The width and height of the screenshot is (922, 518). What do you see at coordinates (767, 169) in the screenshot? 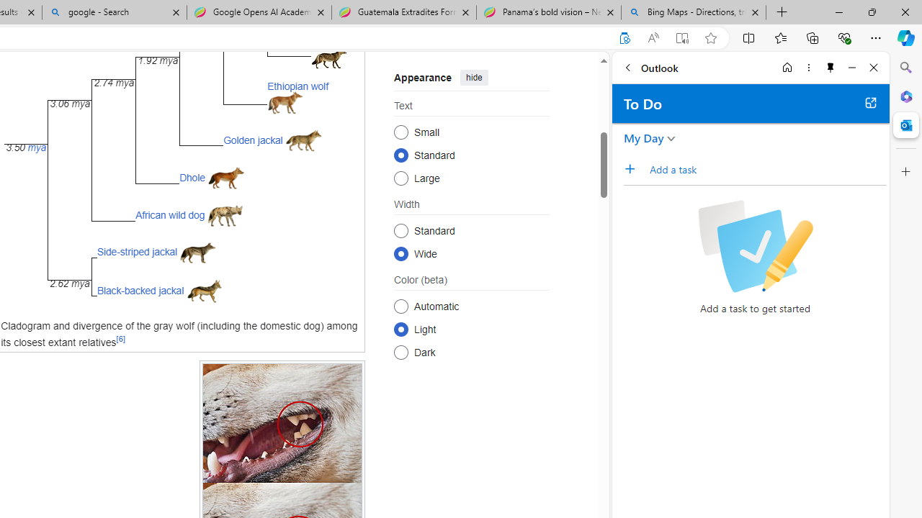
I see `Add a task` at bounding box center [767, 169].